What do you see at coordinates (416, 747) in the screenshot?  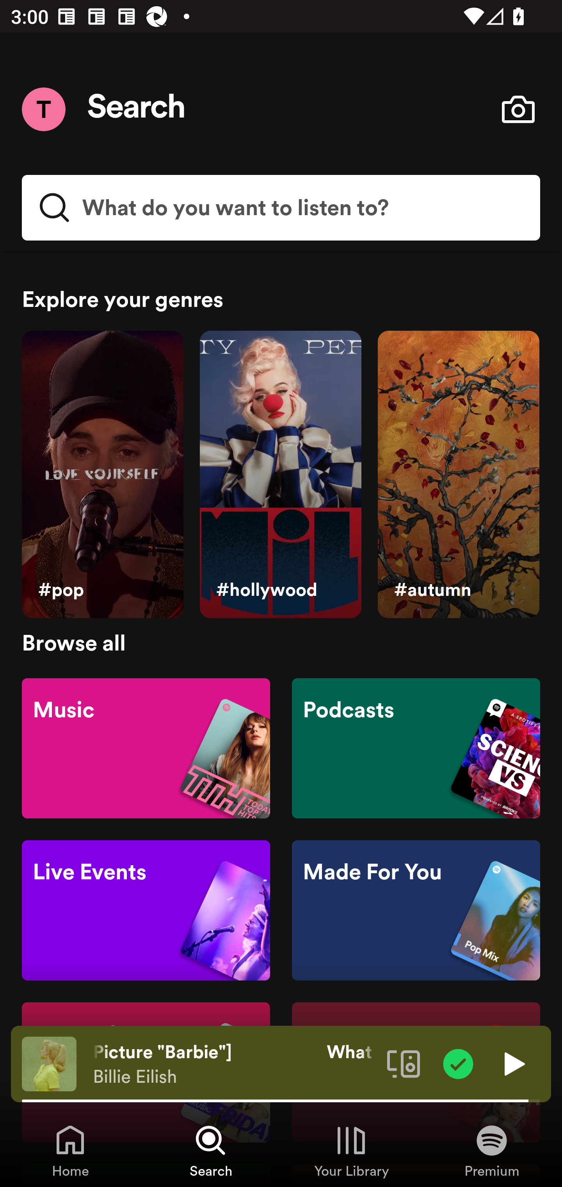 I see `Podcasts` at bounding box center [416, 747].